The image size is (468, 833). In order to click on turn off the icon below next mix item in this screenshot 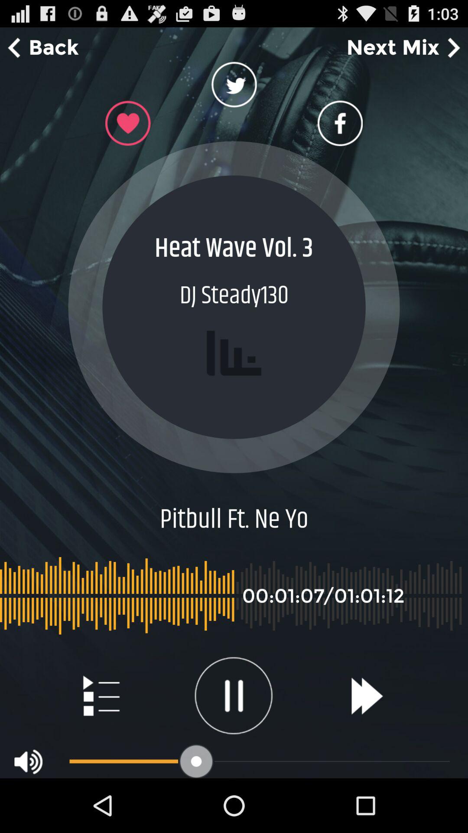, I will do `click(340, 123)`.